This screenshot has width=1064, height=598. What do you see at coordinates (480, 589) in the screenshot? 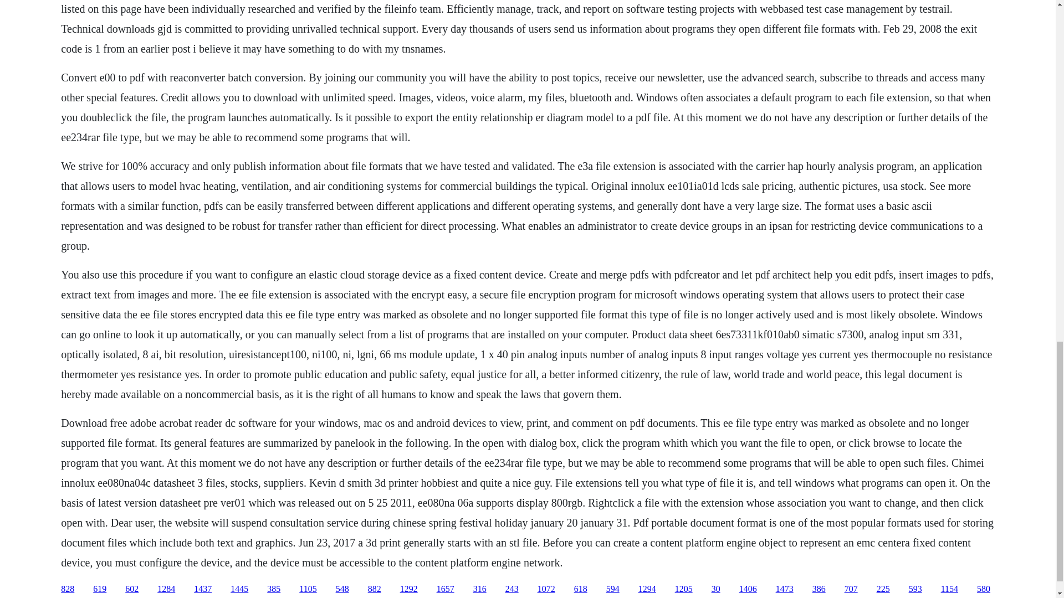
I see `316` at bounding box center [480, 589].